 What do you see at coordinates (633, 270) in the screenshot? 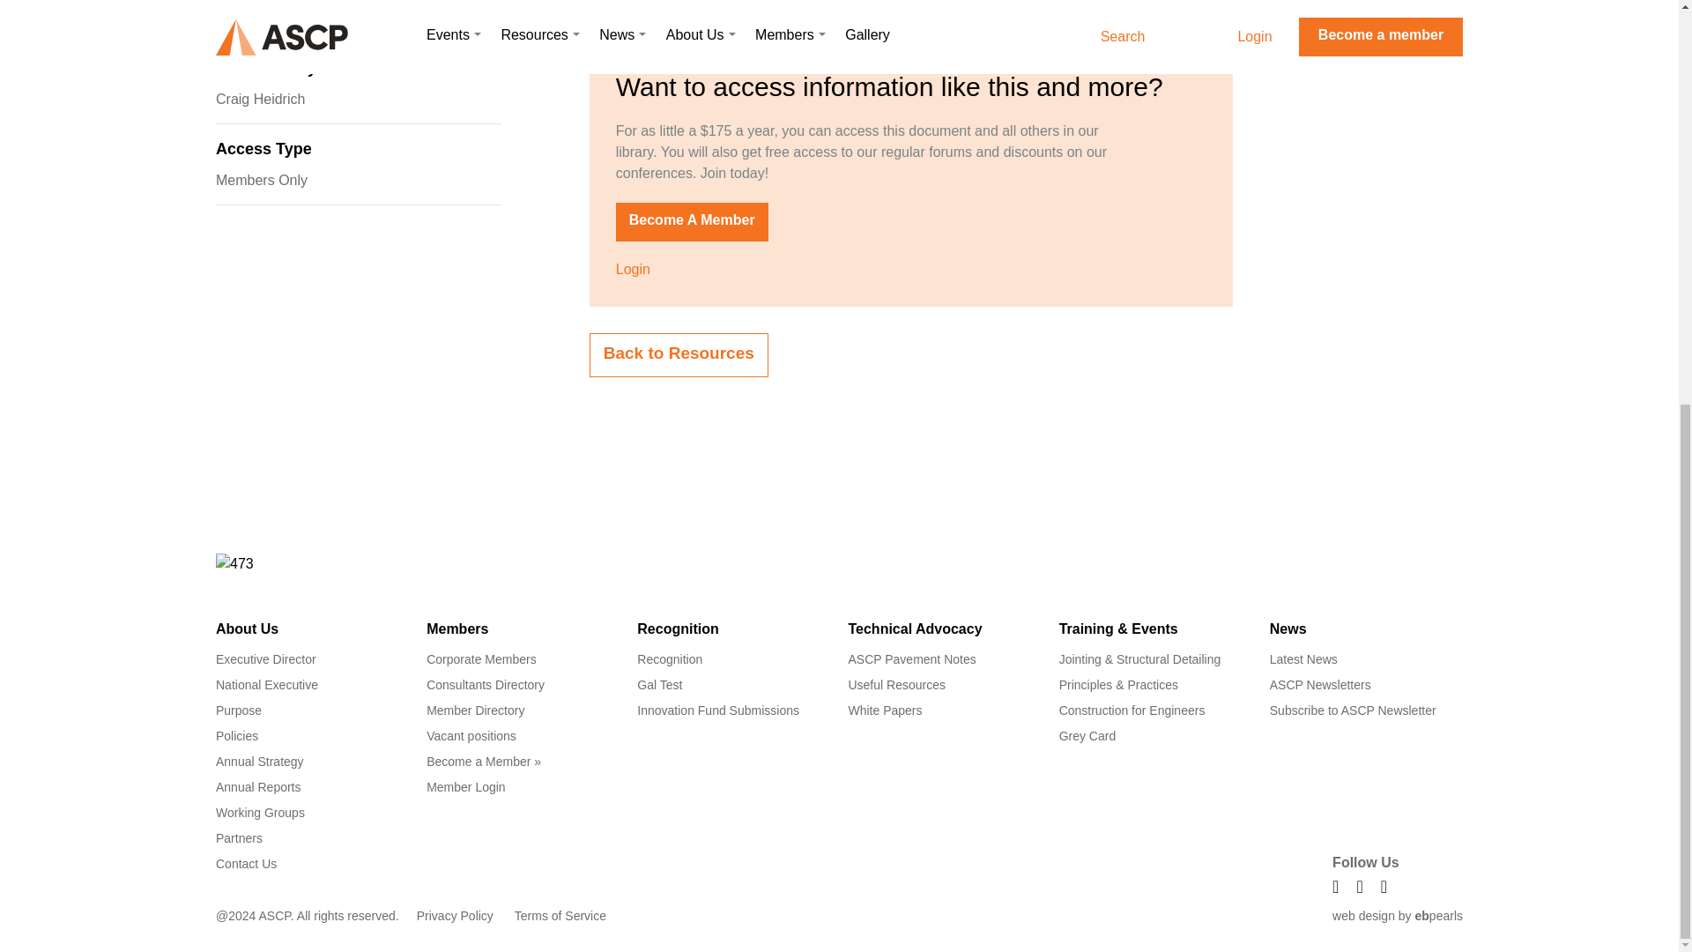
I see `Login` at bounding box center [633, 270].